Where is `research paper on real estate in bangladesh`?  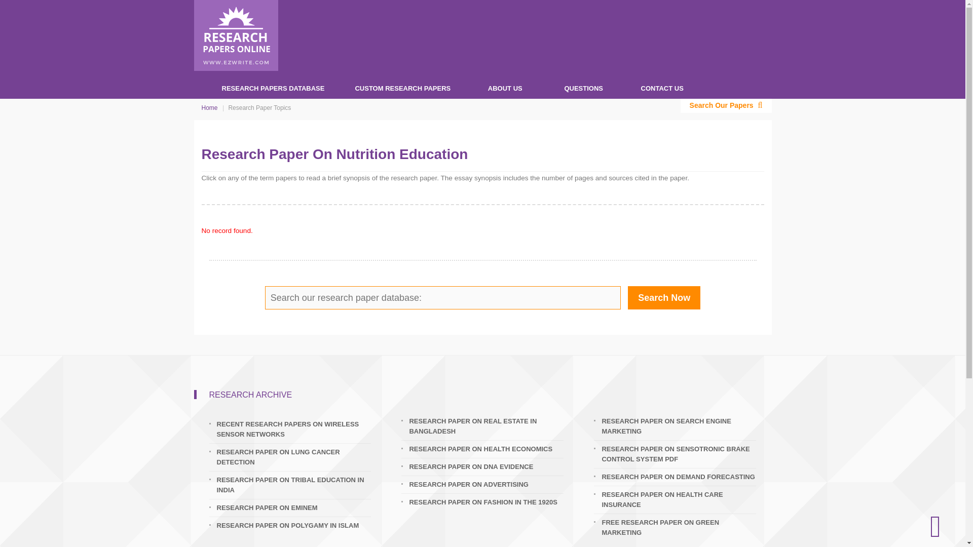
research paper on real estate in bangladesh is located at coordinates (485, 426).